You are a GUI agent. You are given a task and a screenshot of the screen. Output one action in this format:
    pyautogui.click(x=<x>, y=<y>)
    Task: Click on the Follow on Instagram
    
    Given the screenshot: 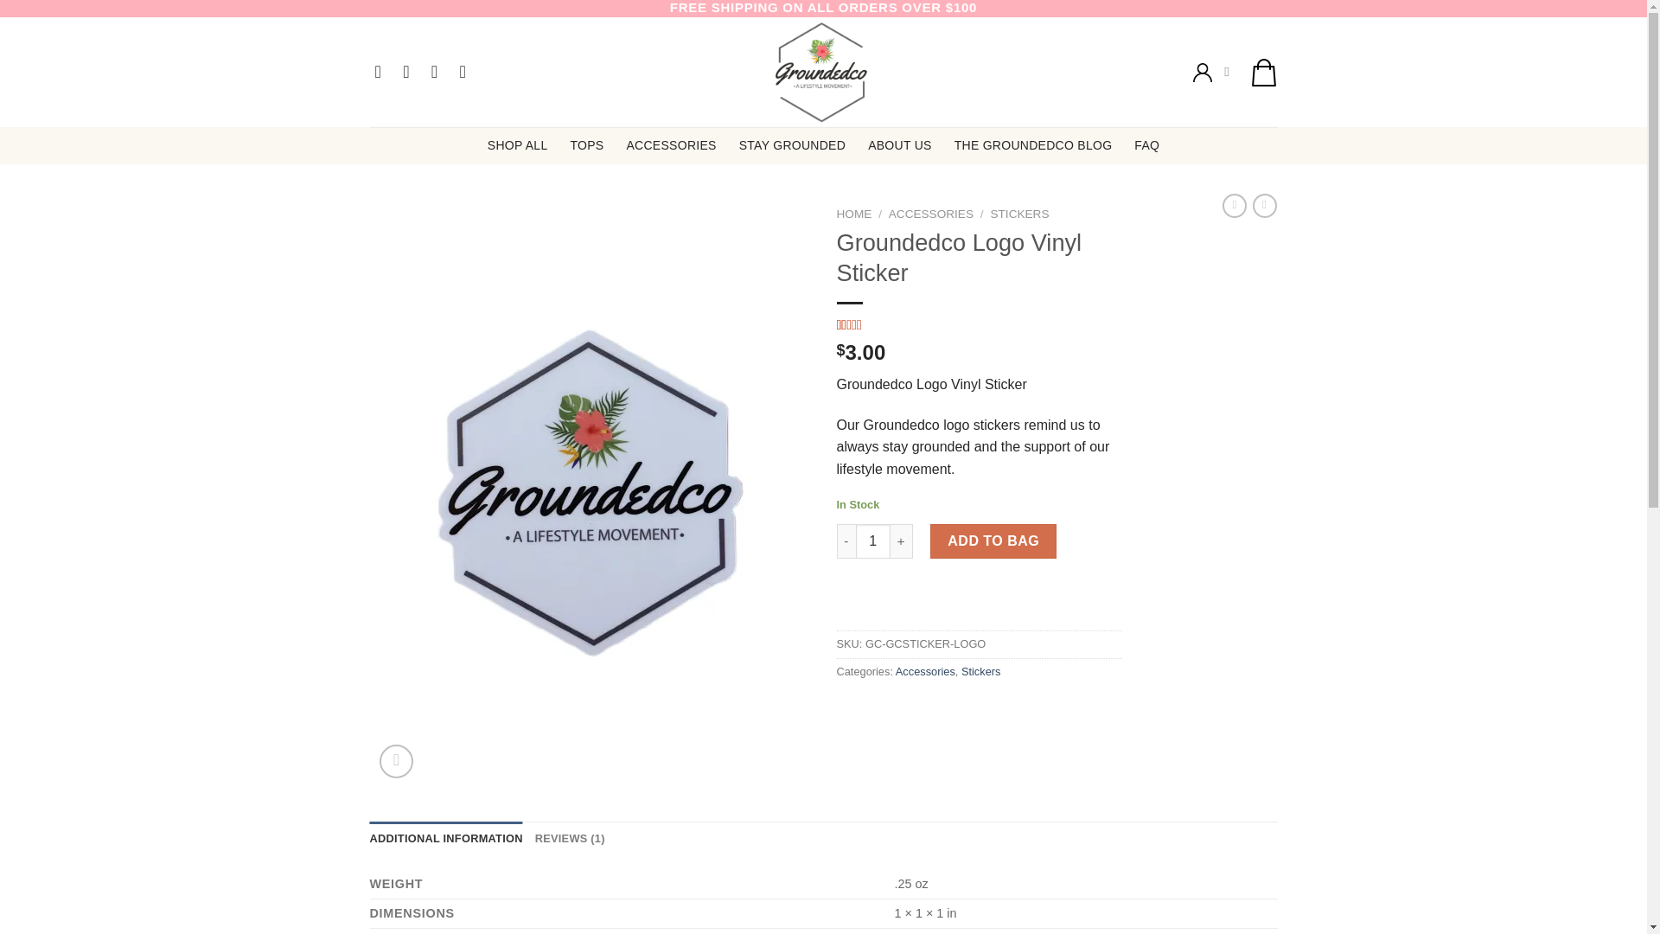 What is the action you would take?
    pyautogui.click(x=412, y=71)
    